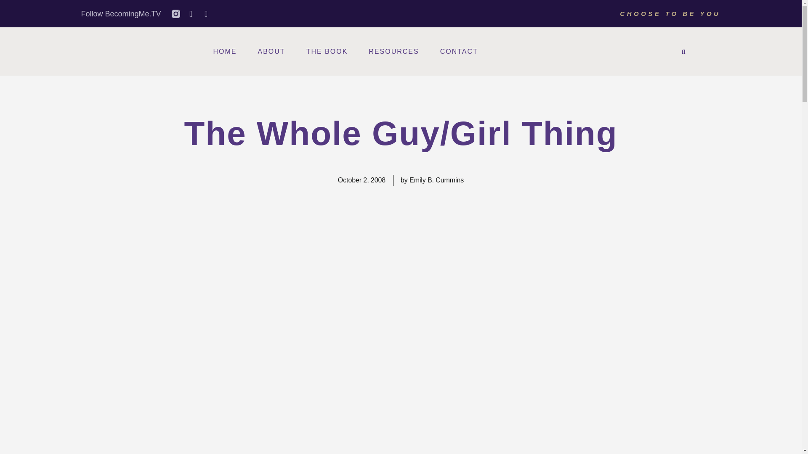 This screenshot has height=454, width=808. Describe the element at coordinates (225, 52) in the screenshot. I see `HOME` at that location.